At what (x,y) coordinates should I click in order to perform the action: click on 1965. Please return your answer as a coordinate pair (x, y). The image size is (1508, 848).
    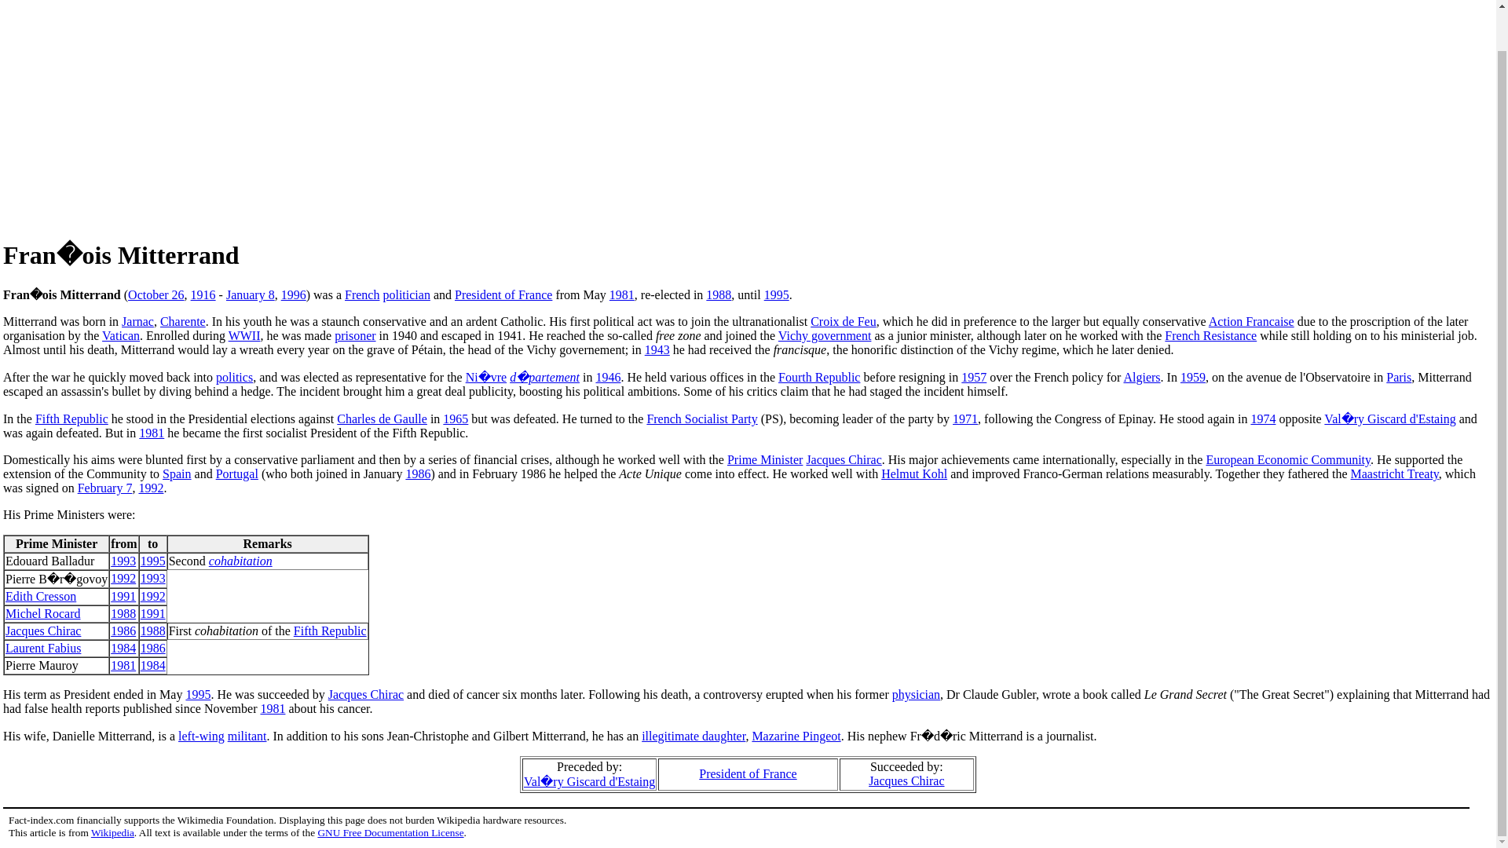
    Looking at the image, I should click on (456, 419).